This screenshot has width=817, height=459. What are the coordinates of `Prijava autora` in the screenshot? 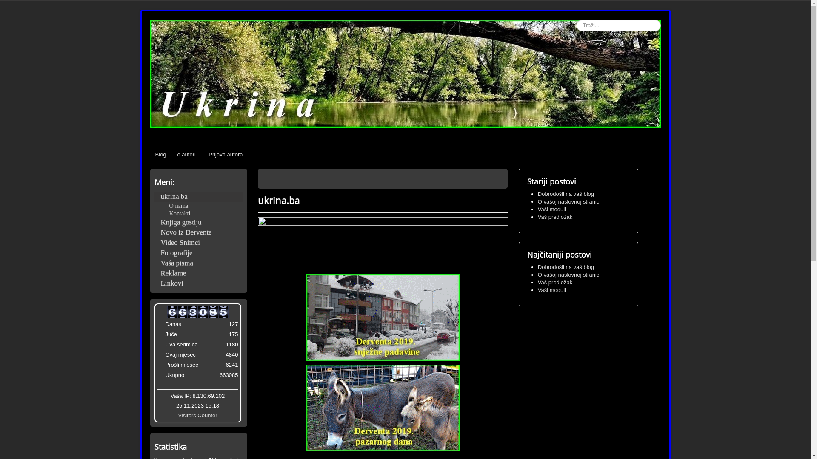 It's located at (226, 155).